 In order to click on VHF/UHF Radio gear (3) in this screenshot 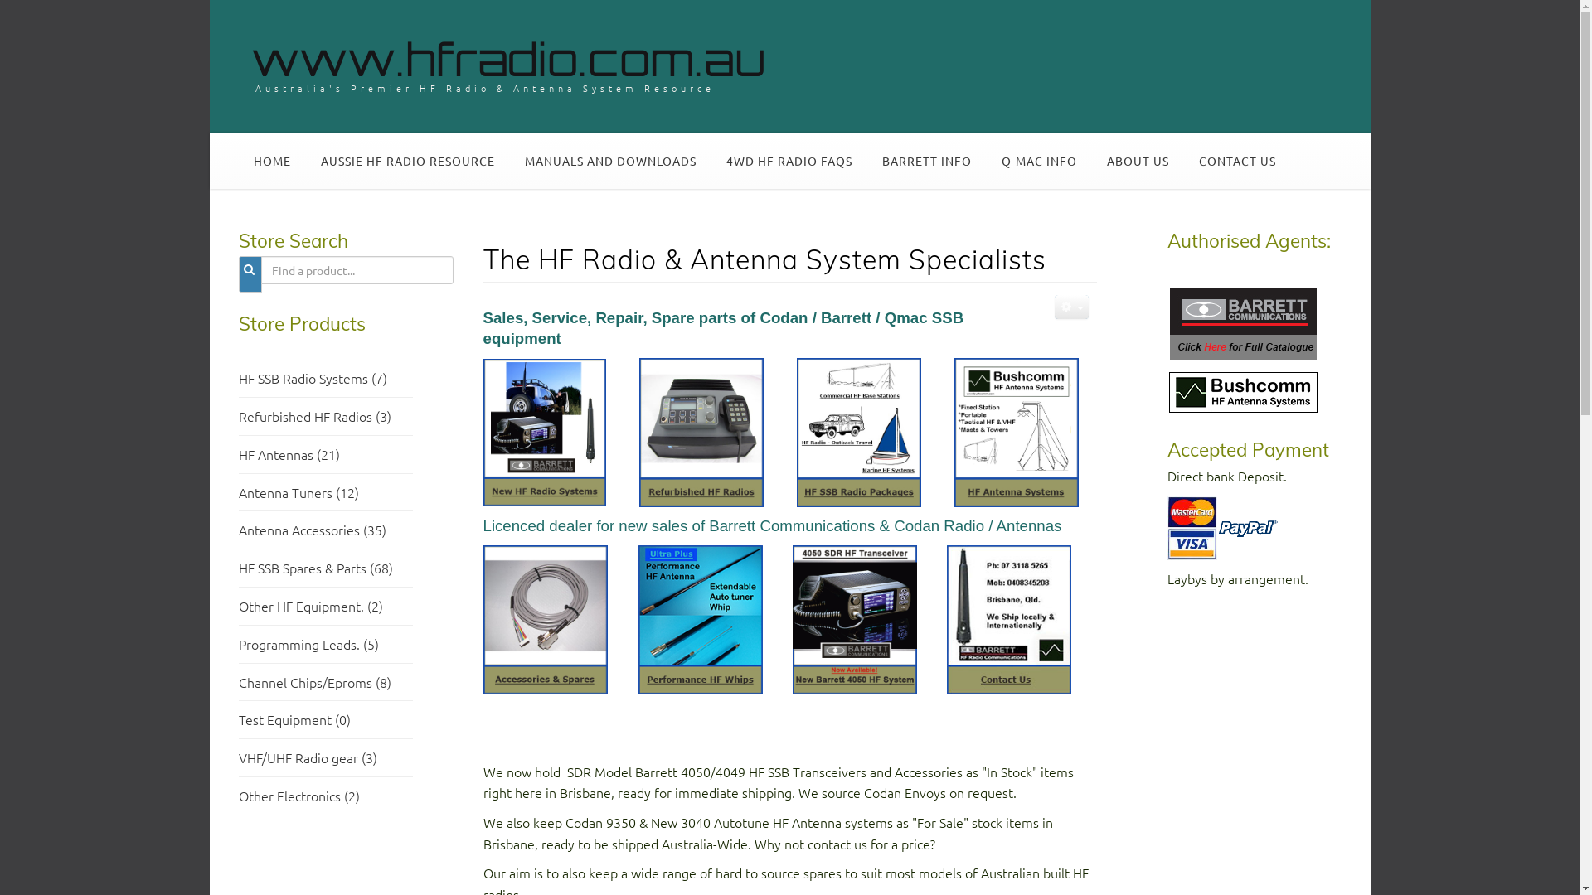, I will do `click(308, 757)`.